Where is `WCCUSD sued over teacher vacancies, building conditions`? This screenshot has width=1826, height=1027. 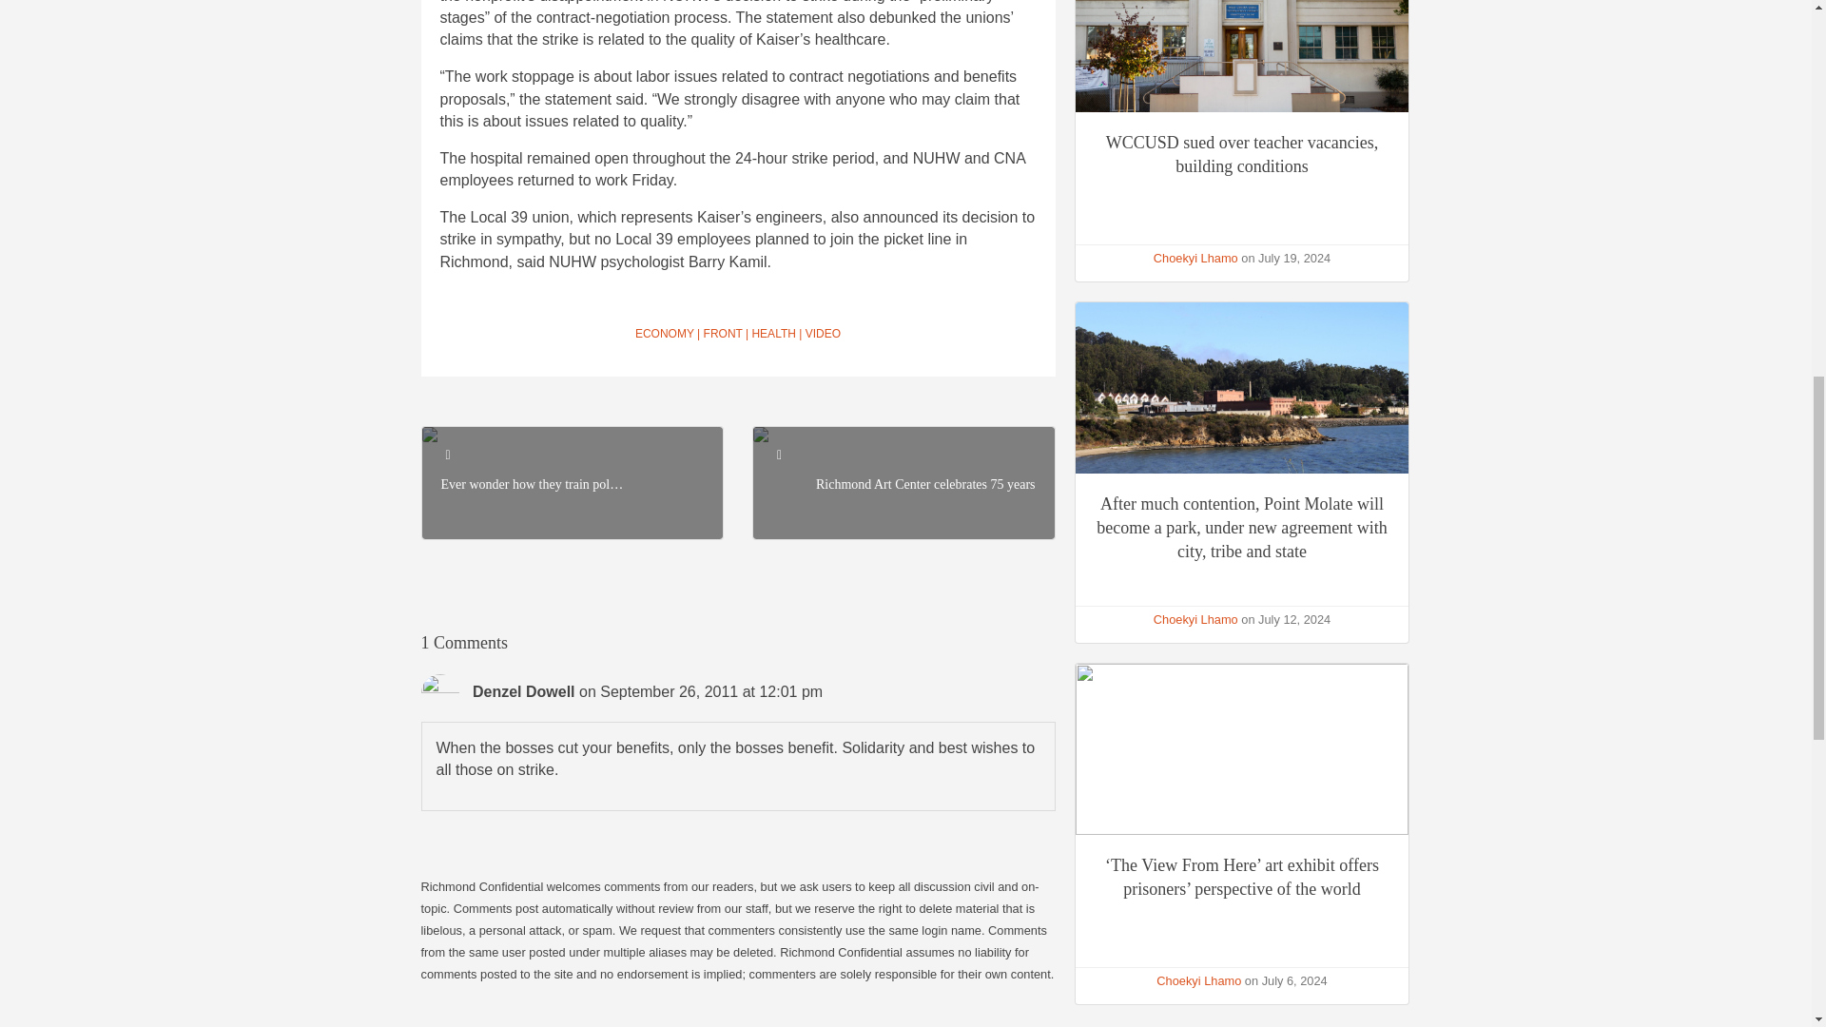
WCCUSD sued over teacher vacancies, building conditions is located at coordinates (1242, 154).